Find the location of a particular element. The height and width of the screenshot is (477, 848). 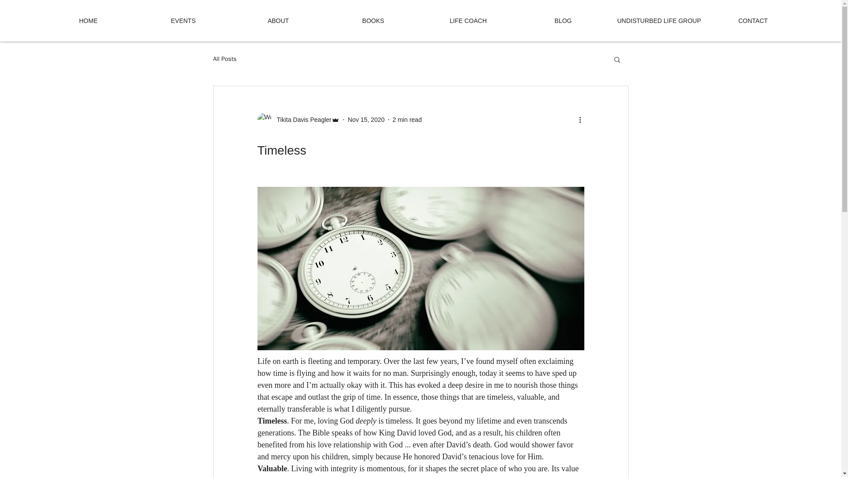

ABOUT is located at coordinates (278, 20).